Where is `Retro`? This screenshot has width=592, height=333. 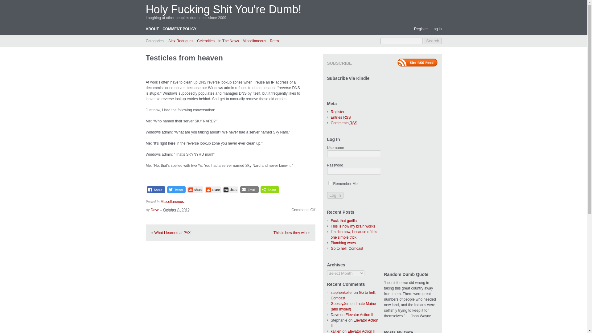
Retro is located at coordinates (274, 41).